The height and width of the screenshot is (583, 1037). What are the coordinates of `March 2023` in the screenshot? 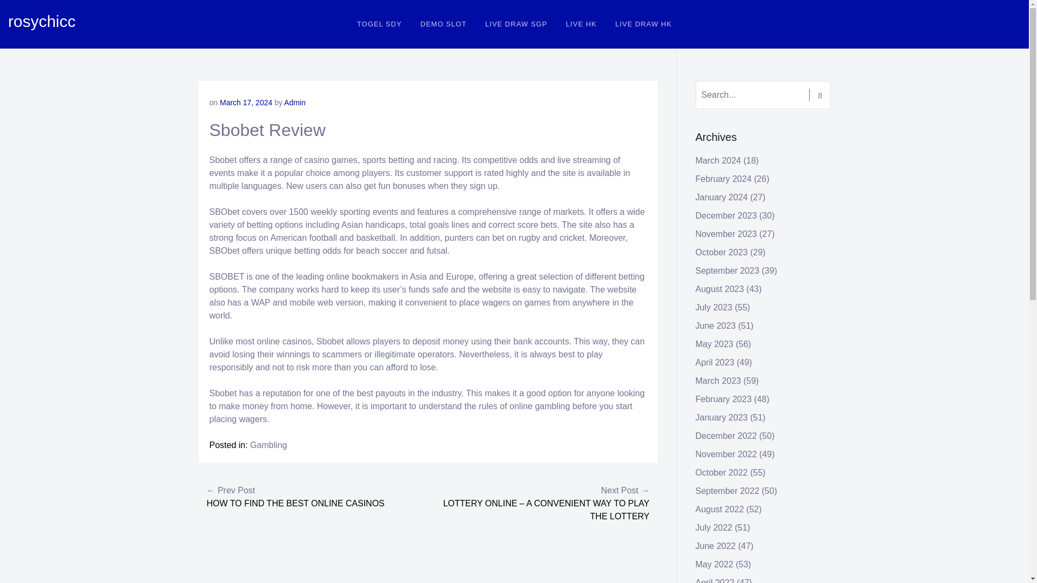 It's located at (718, 380).